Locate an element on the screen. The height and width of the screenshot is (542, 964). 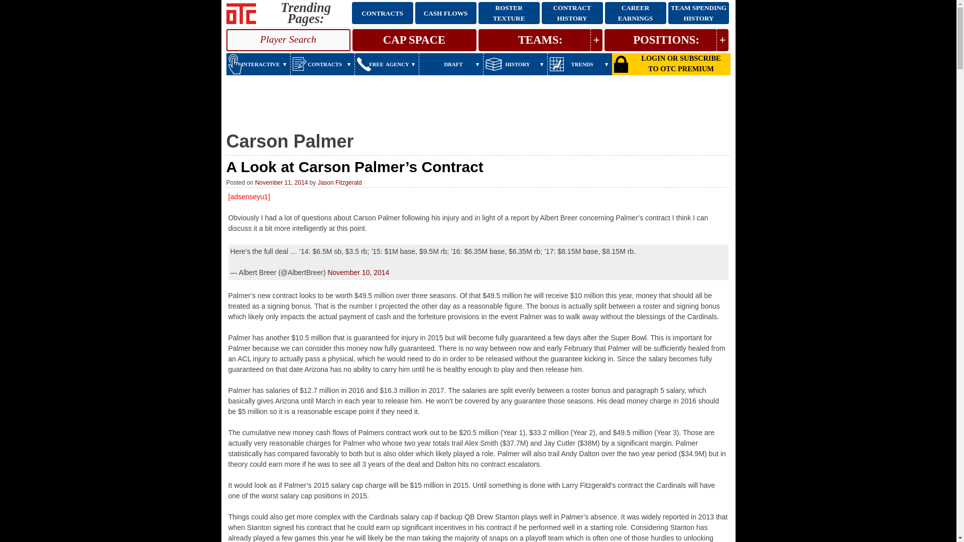
TEAM SPENDING HISTORY is located at coordinates (698, 13).